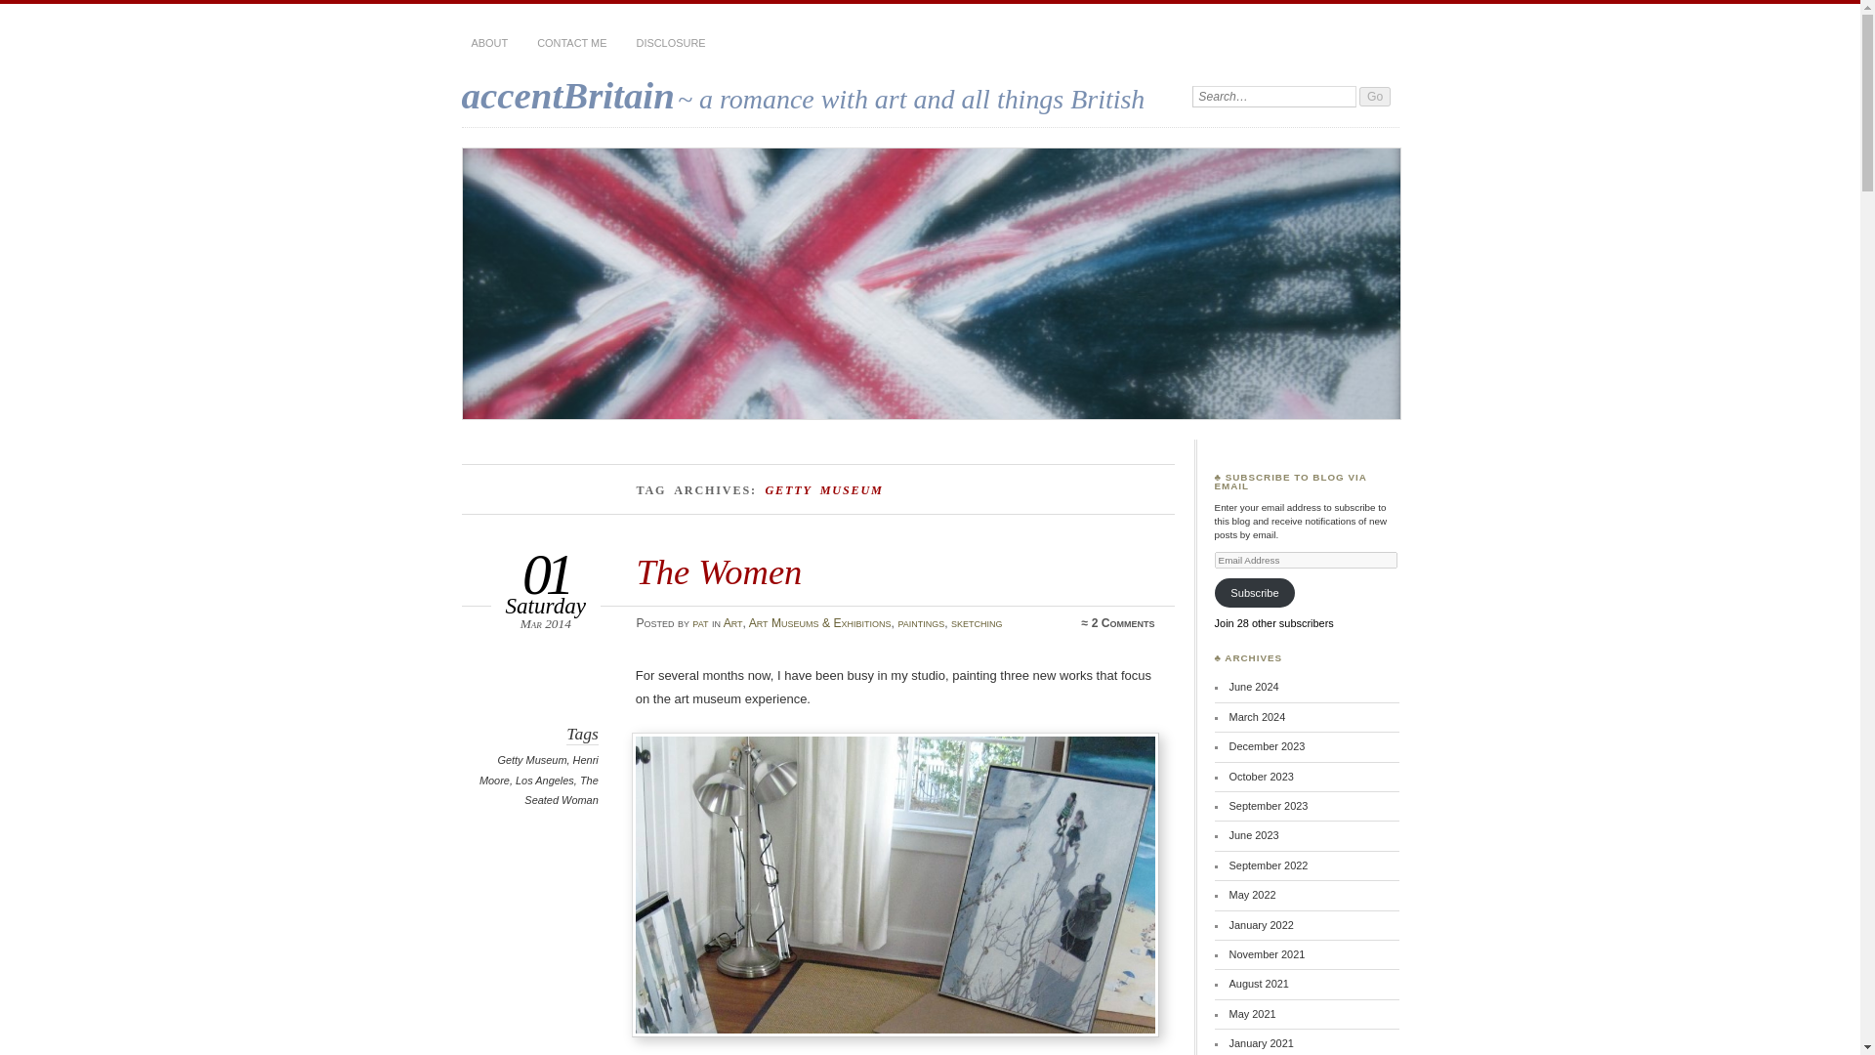  What do you see at coordinates (699, 622) in the screenshot?
I see `pat` at bounding box center [699, 622].